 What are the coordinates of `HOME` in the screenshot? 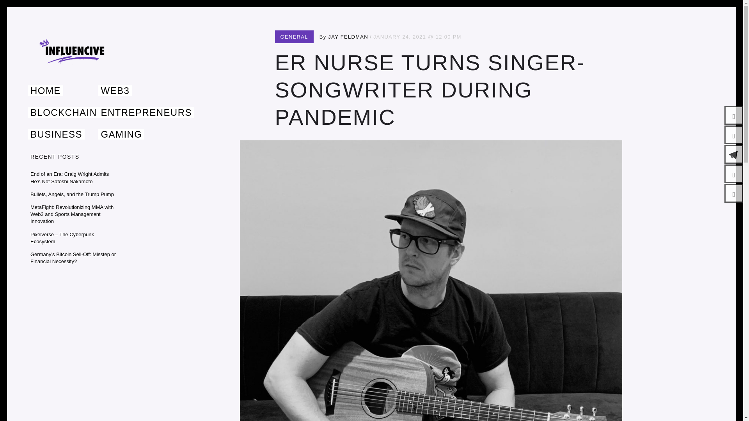 It's located at (45, 90).